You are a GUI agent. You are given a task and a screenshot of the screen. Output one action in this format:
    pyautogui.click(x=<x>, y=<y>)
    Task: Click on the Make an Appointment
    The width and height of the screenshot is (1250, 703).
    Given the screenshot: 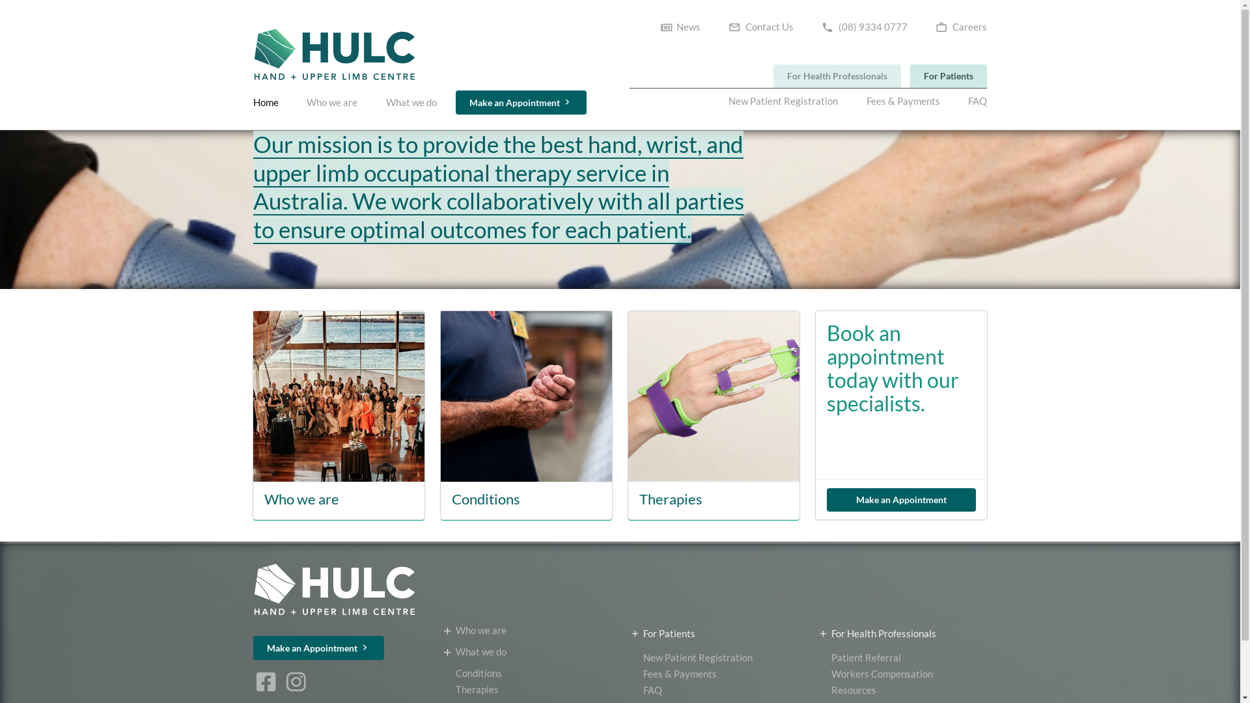 What is the action you would take?
    pyautogui.click(x=901, y=500)
    